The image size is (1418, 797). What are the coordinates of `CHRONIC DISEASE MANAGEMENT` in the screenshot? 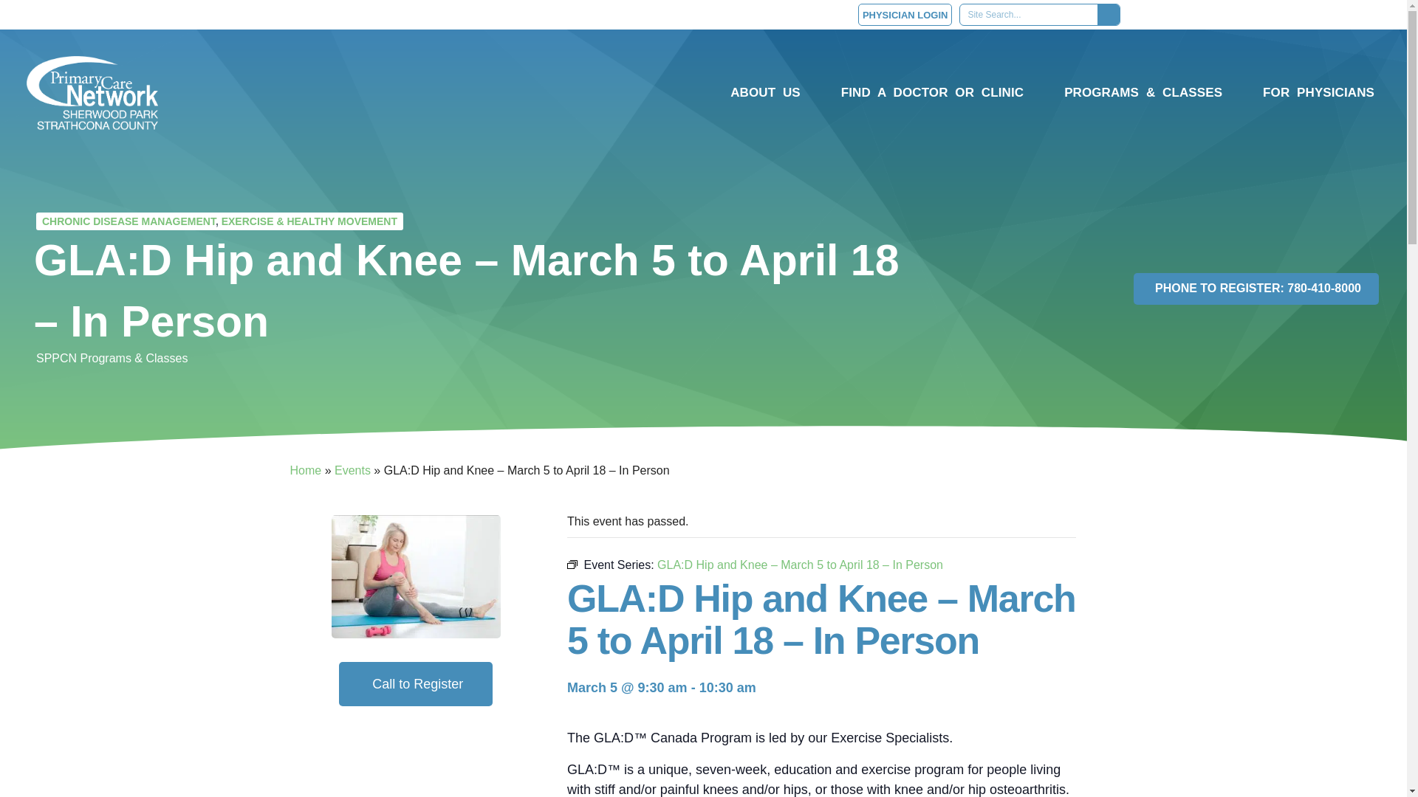 It's located at (129, 221).